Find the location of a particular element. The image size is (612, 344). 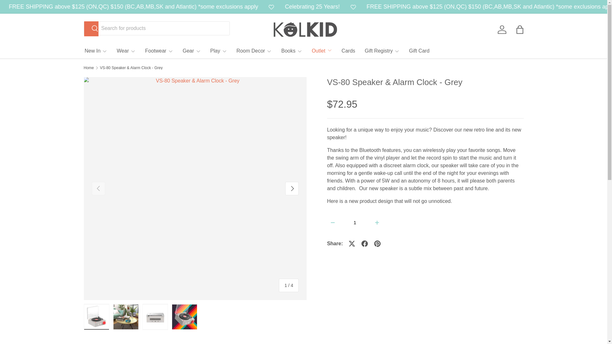

Celebrating 25 Years! is located at coordinates (353, 6).